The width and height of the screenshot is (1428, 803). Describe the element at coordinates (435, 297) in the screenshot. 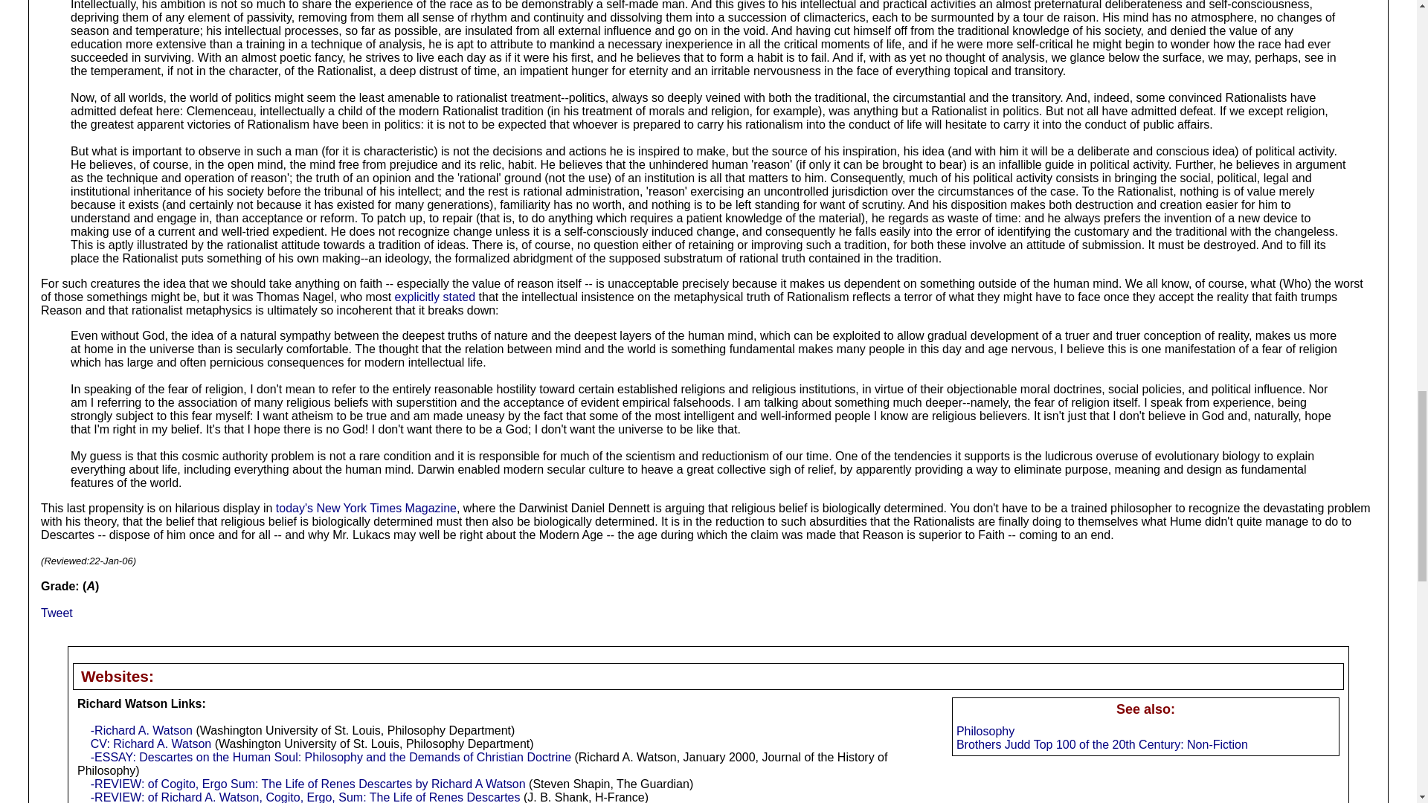

I see `explicitly stated` at that location.